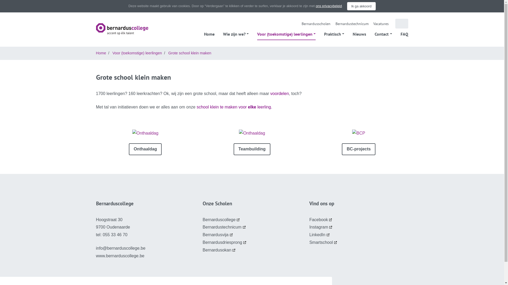 The width and height of the screenshot is (508, 285). I want to click on Smartschool, so click(323, 242).